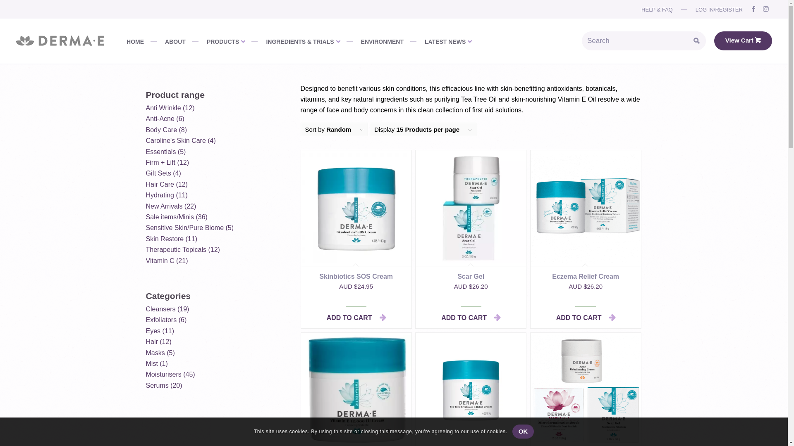 The image size is (794, 446). I want to click on New Arrivals, so click(164, 206).